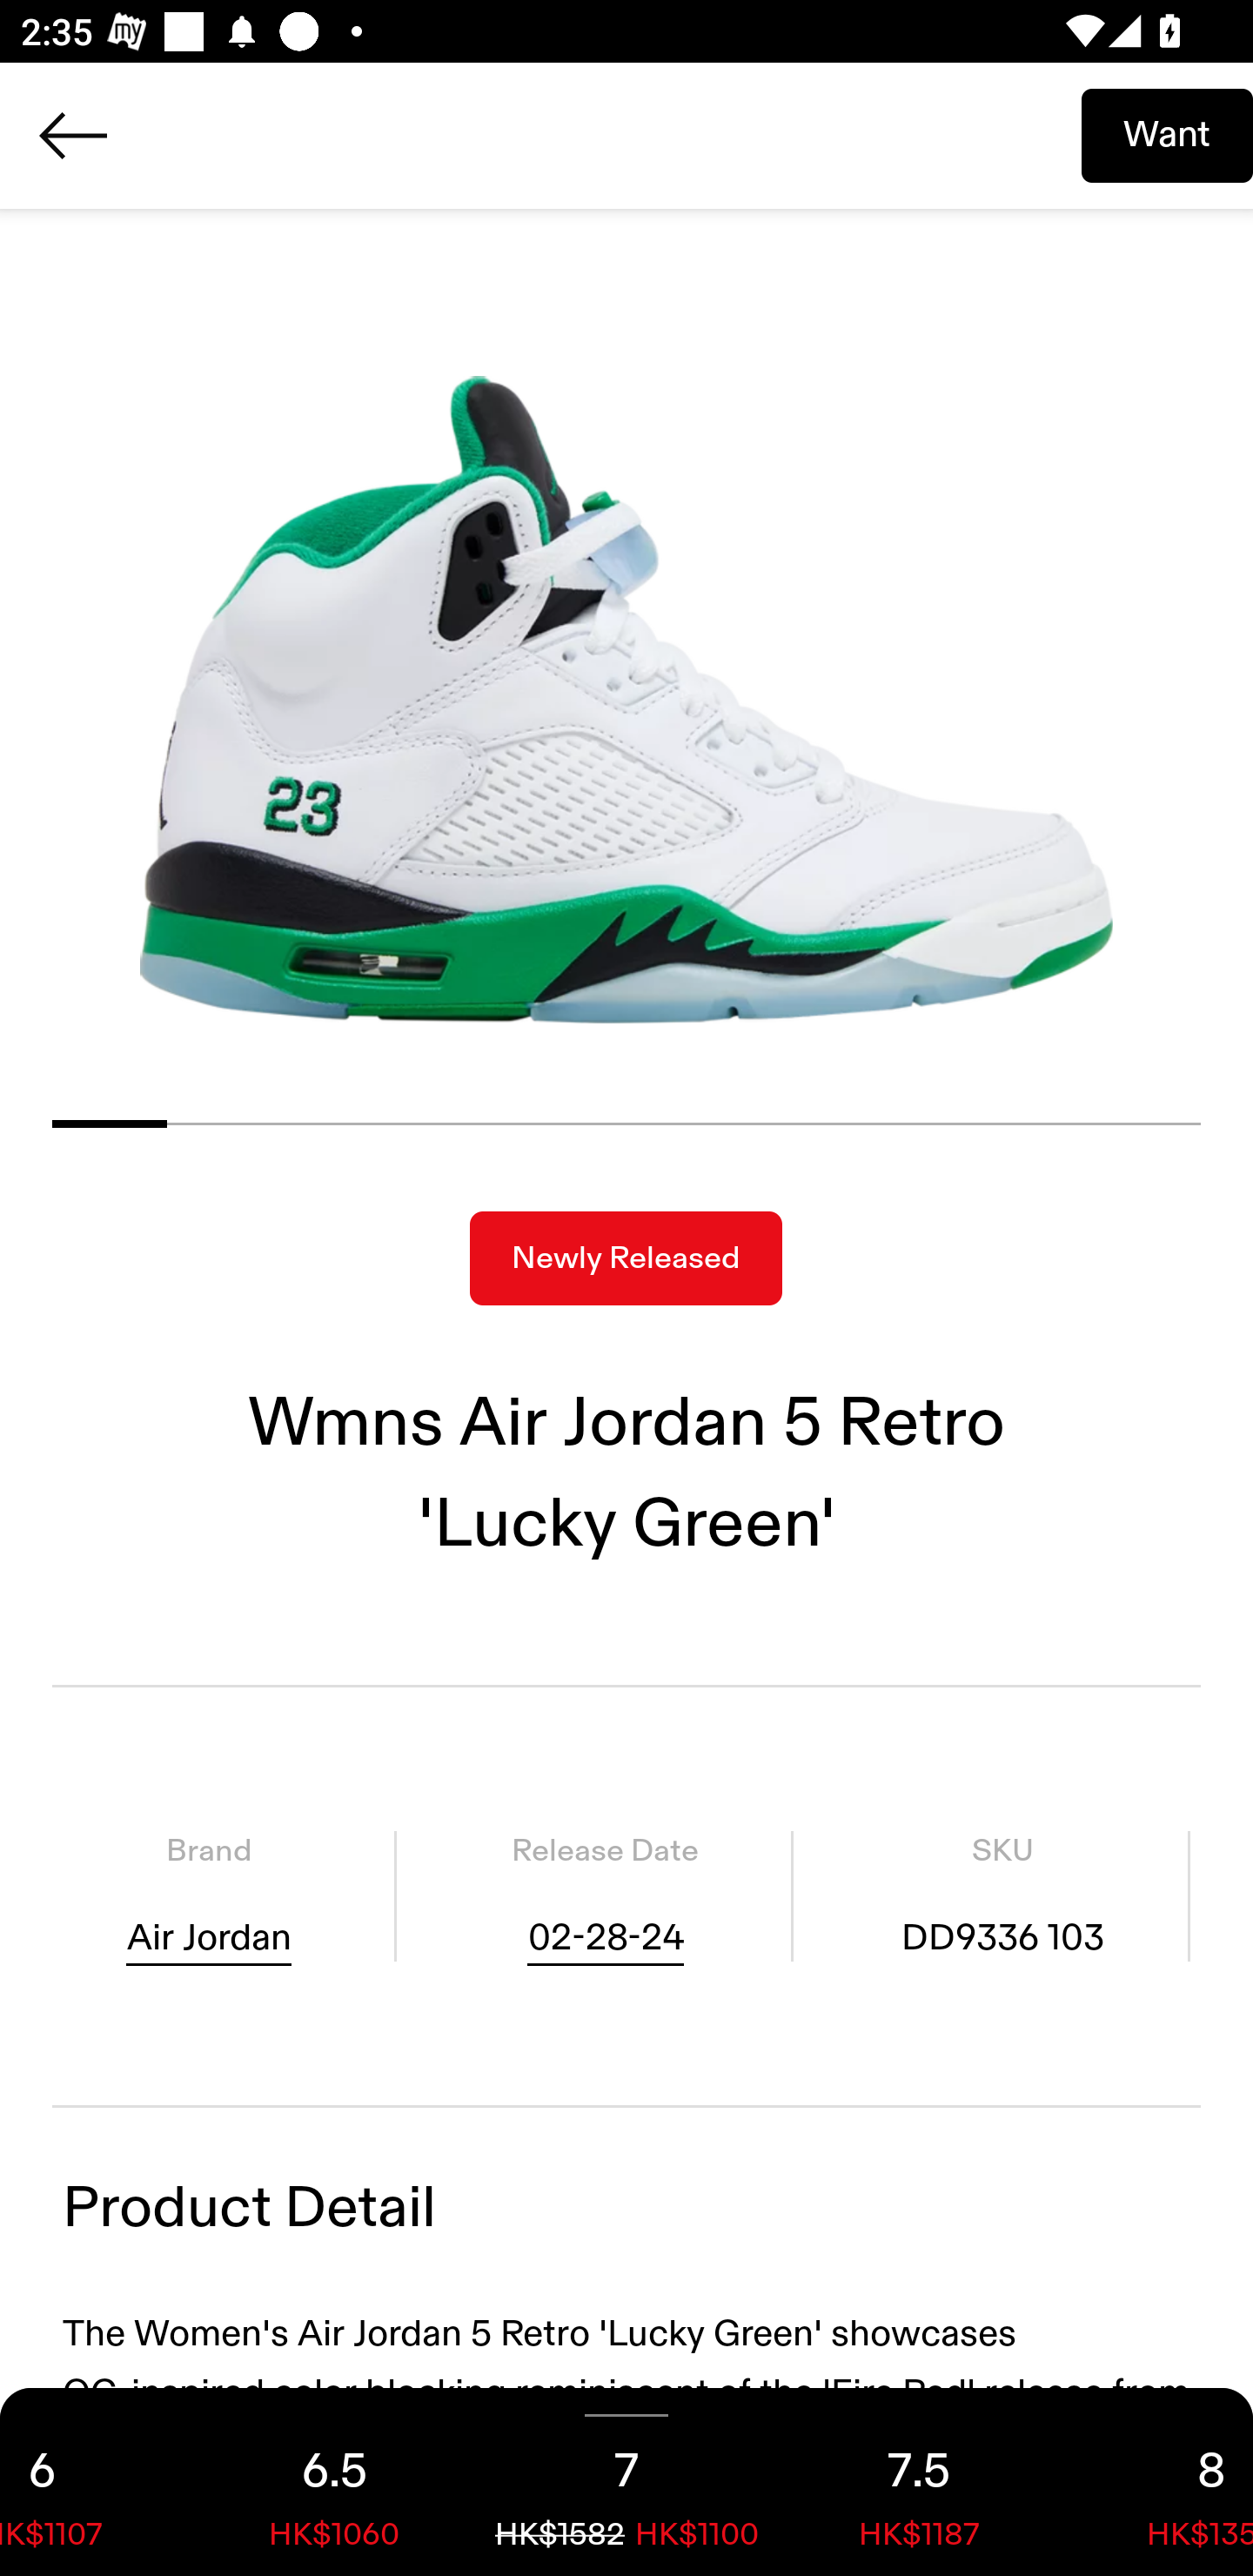  What do you see at coordinates (1002, 1895) in the screenshot?
I see `SKU DD9336 103` at bounding box center [1002, 1895].